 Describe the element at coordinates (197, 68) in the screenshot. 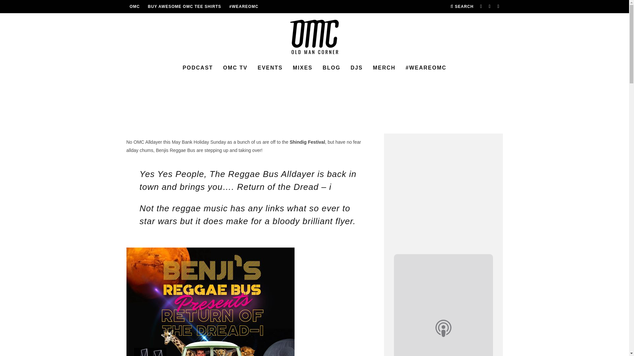

I see `PODCAST` at that location.